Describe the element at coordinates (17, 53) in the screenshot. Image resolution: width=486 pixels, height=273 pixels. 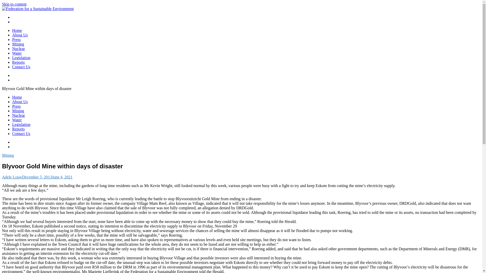
I see `Water` at that location.